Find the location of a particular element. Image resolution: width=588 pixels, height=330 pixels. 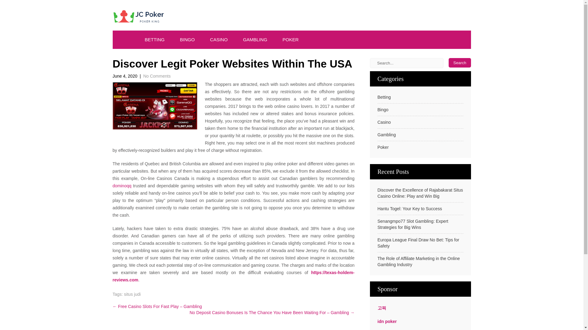

dominoqq is located at coordinates (122, 186).